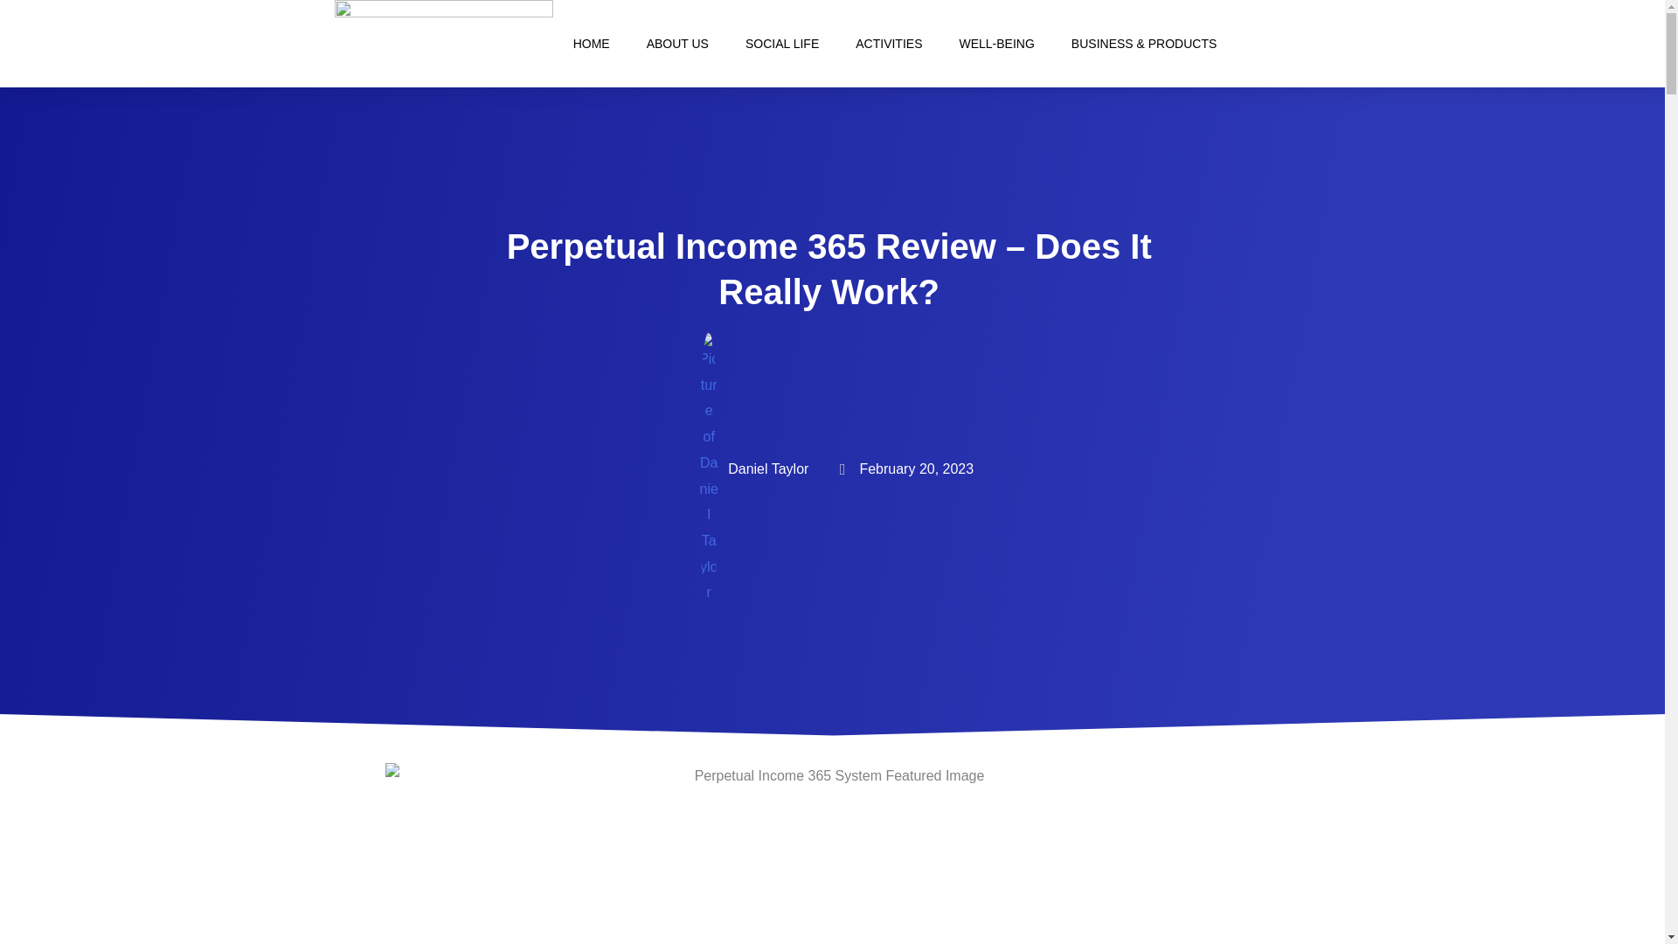  Describe the element at coordinates (591, 44) in the screenshot. I see `HOME` at that location.